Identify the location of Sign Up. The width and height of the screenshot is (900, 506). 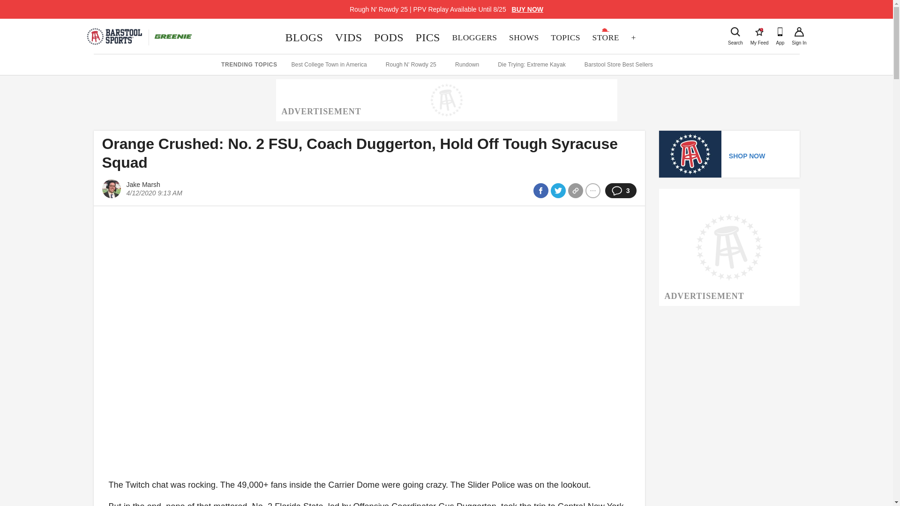
(799, 32).